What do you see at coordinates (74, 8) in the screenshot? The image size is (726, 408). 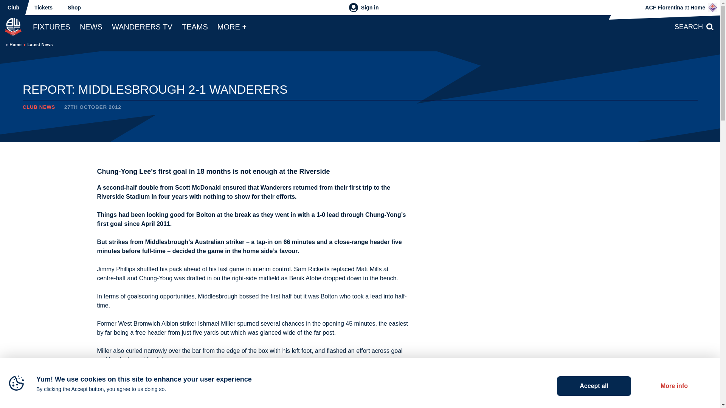 I see `Shop` at bounding box center [74, 8].